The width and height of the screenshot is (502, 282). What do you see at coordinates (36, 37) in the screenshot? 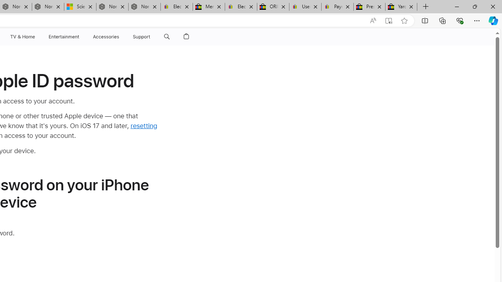
I see `TV and Home menu` at bounding box center [36, 37].